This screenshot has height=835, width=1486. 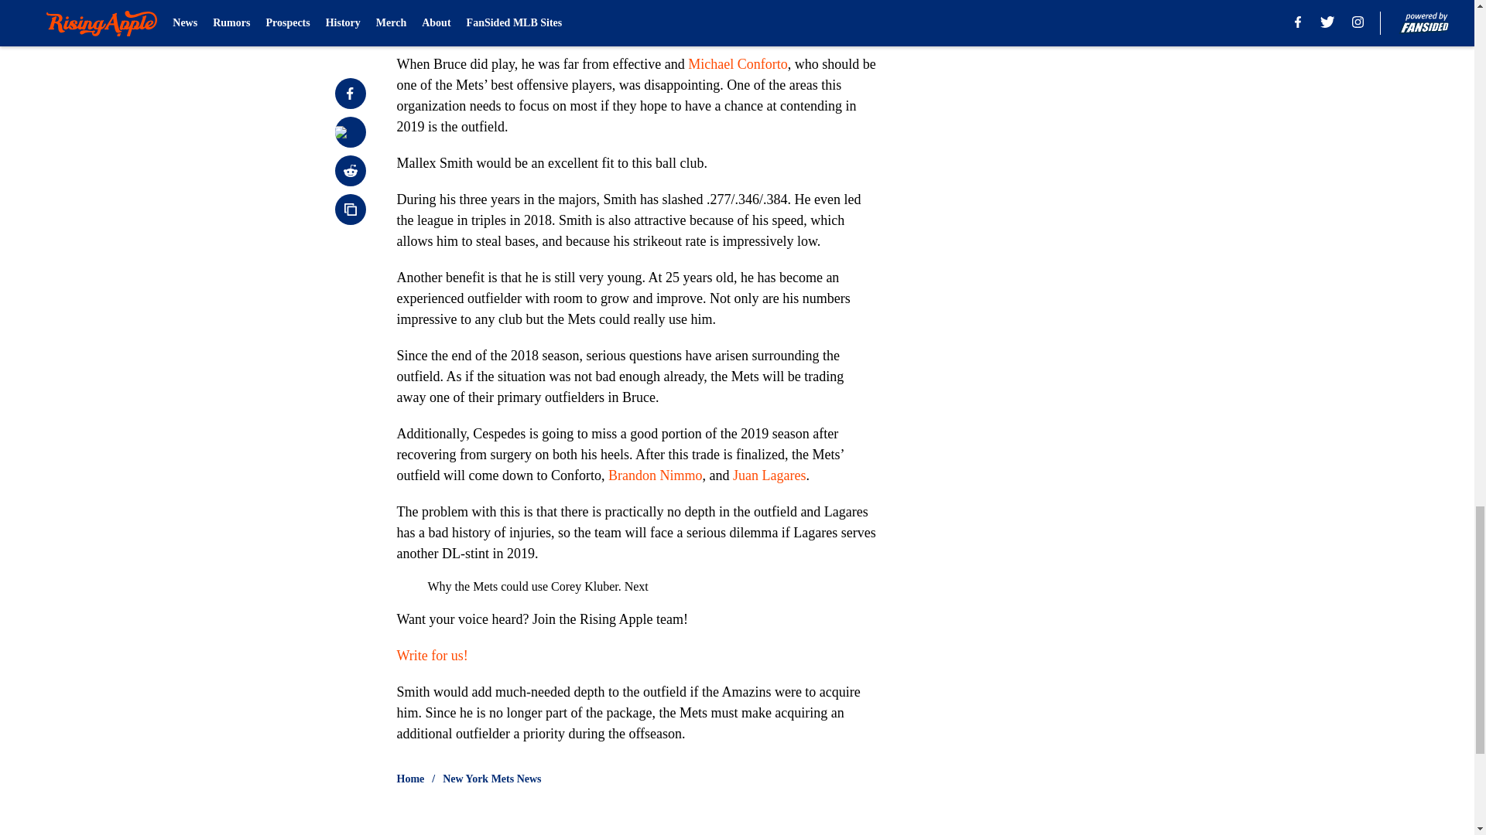 I want to click on Write for us!, so click(x=432, y=656).